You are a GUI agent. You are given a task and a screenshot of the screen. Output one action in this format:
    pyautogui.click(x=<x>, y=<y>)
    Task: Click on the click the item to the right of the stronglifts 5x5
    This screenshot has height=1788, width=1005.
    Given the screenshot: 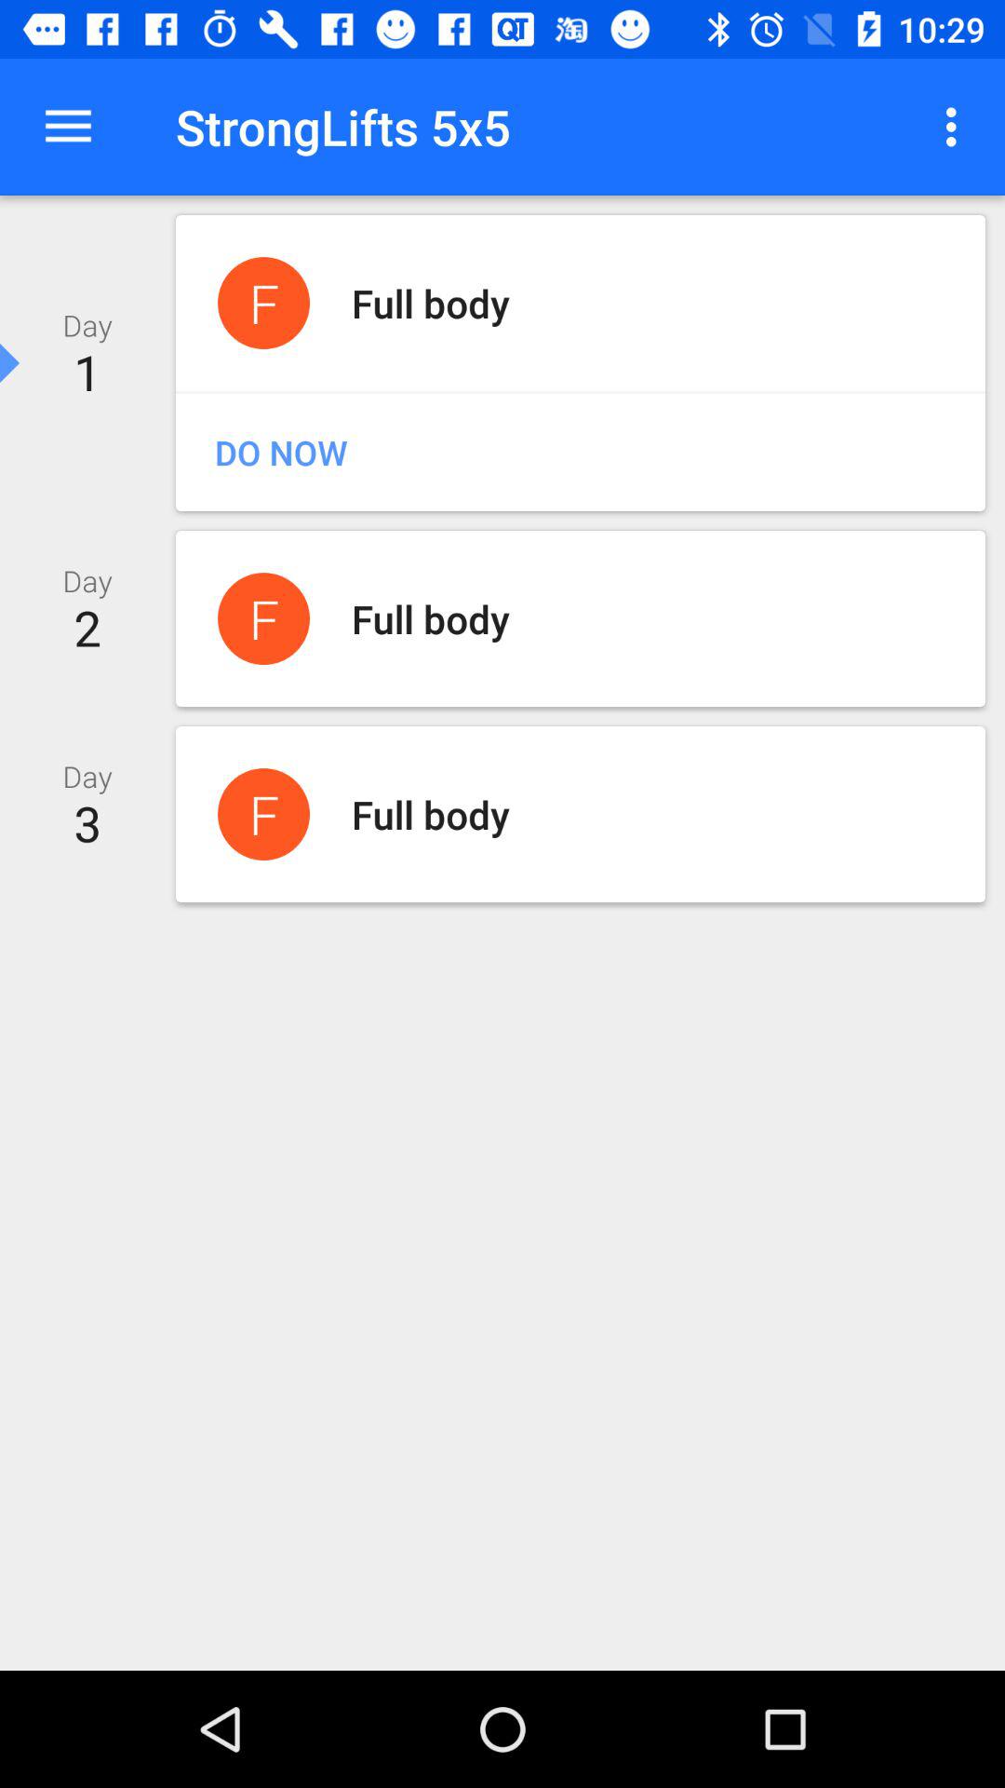 What is the action you would take?
    pyautogui.click(x=957, y=127)
    